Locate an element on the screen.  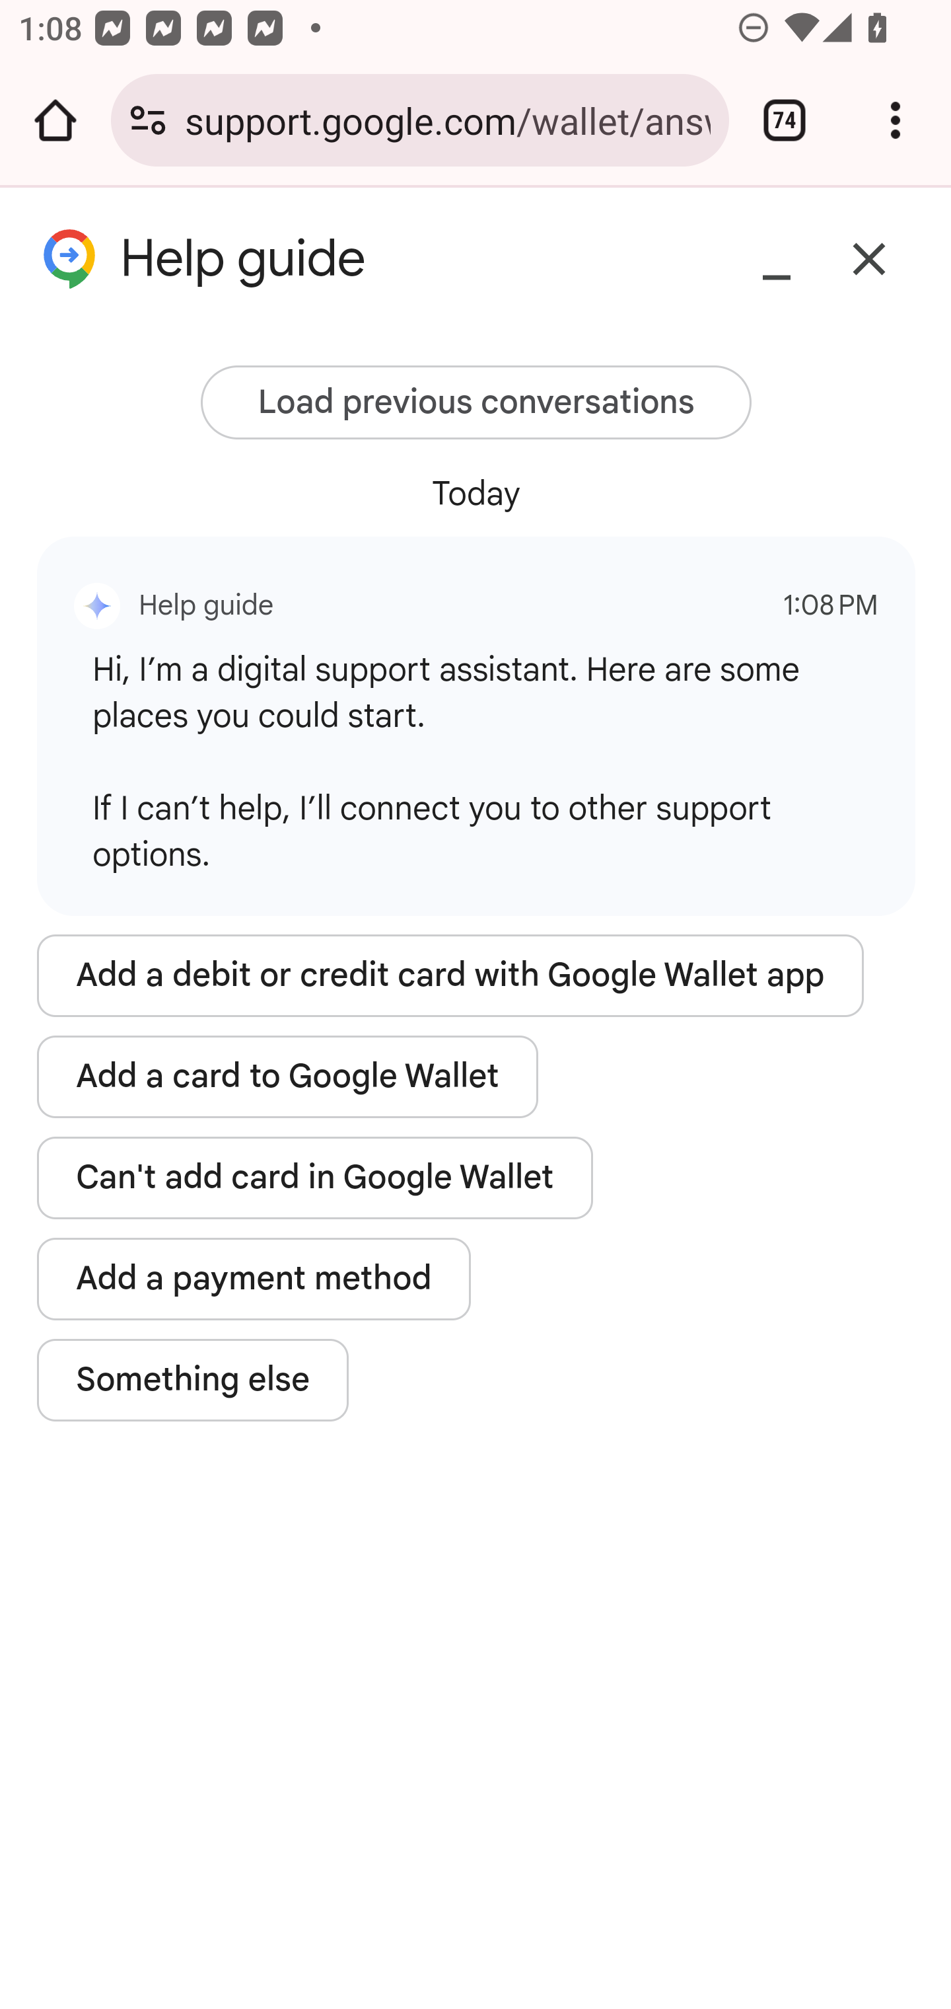
Add a payment method is located at coordinates (254, 1278).